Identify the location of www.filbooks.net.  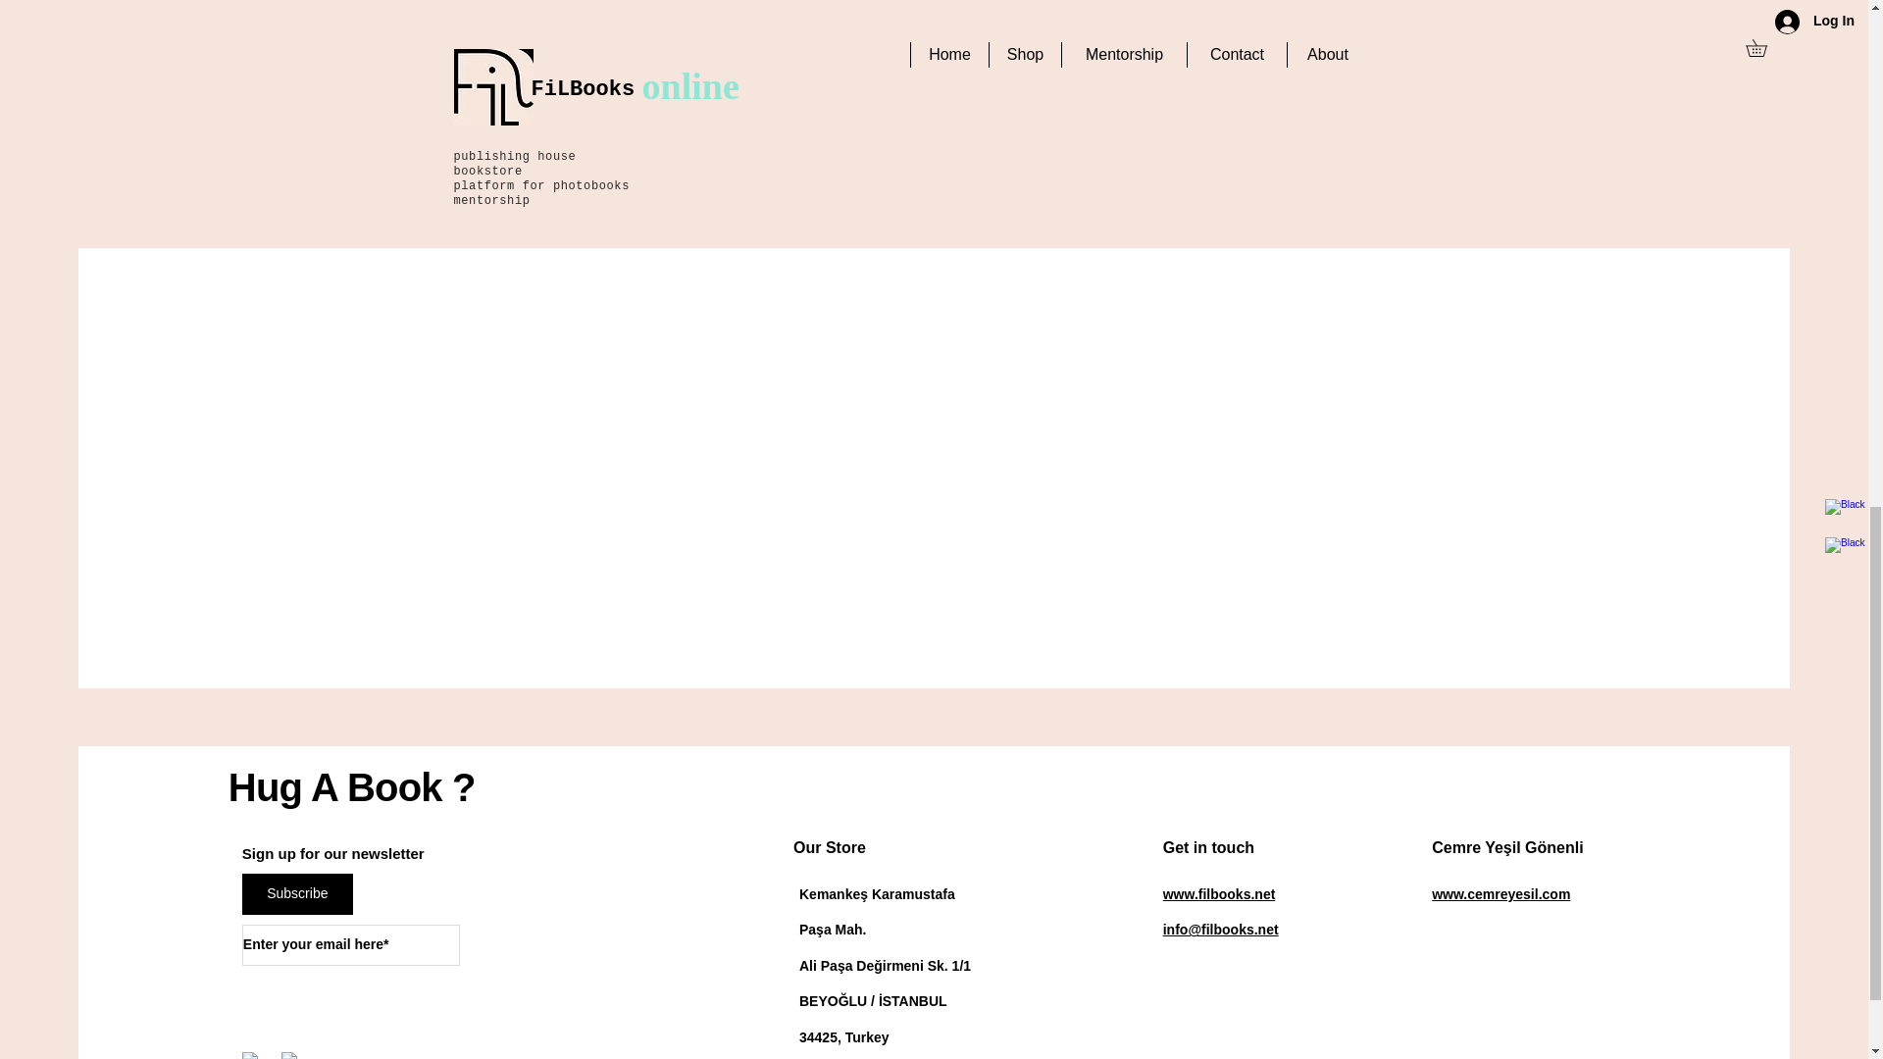
(1220, 894).